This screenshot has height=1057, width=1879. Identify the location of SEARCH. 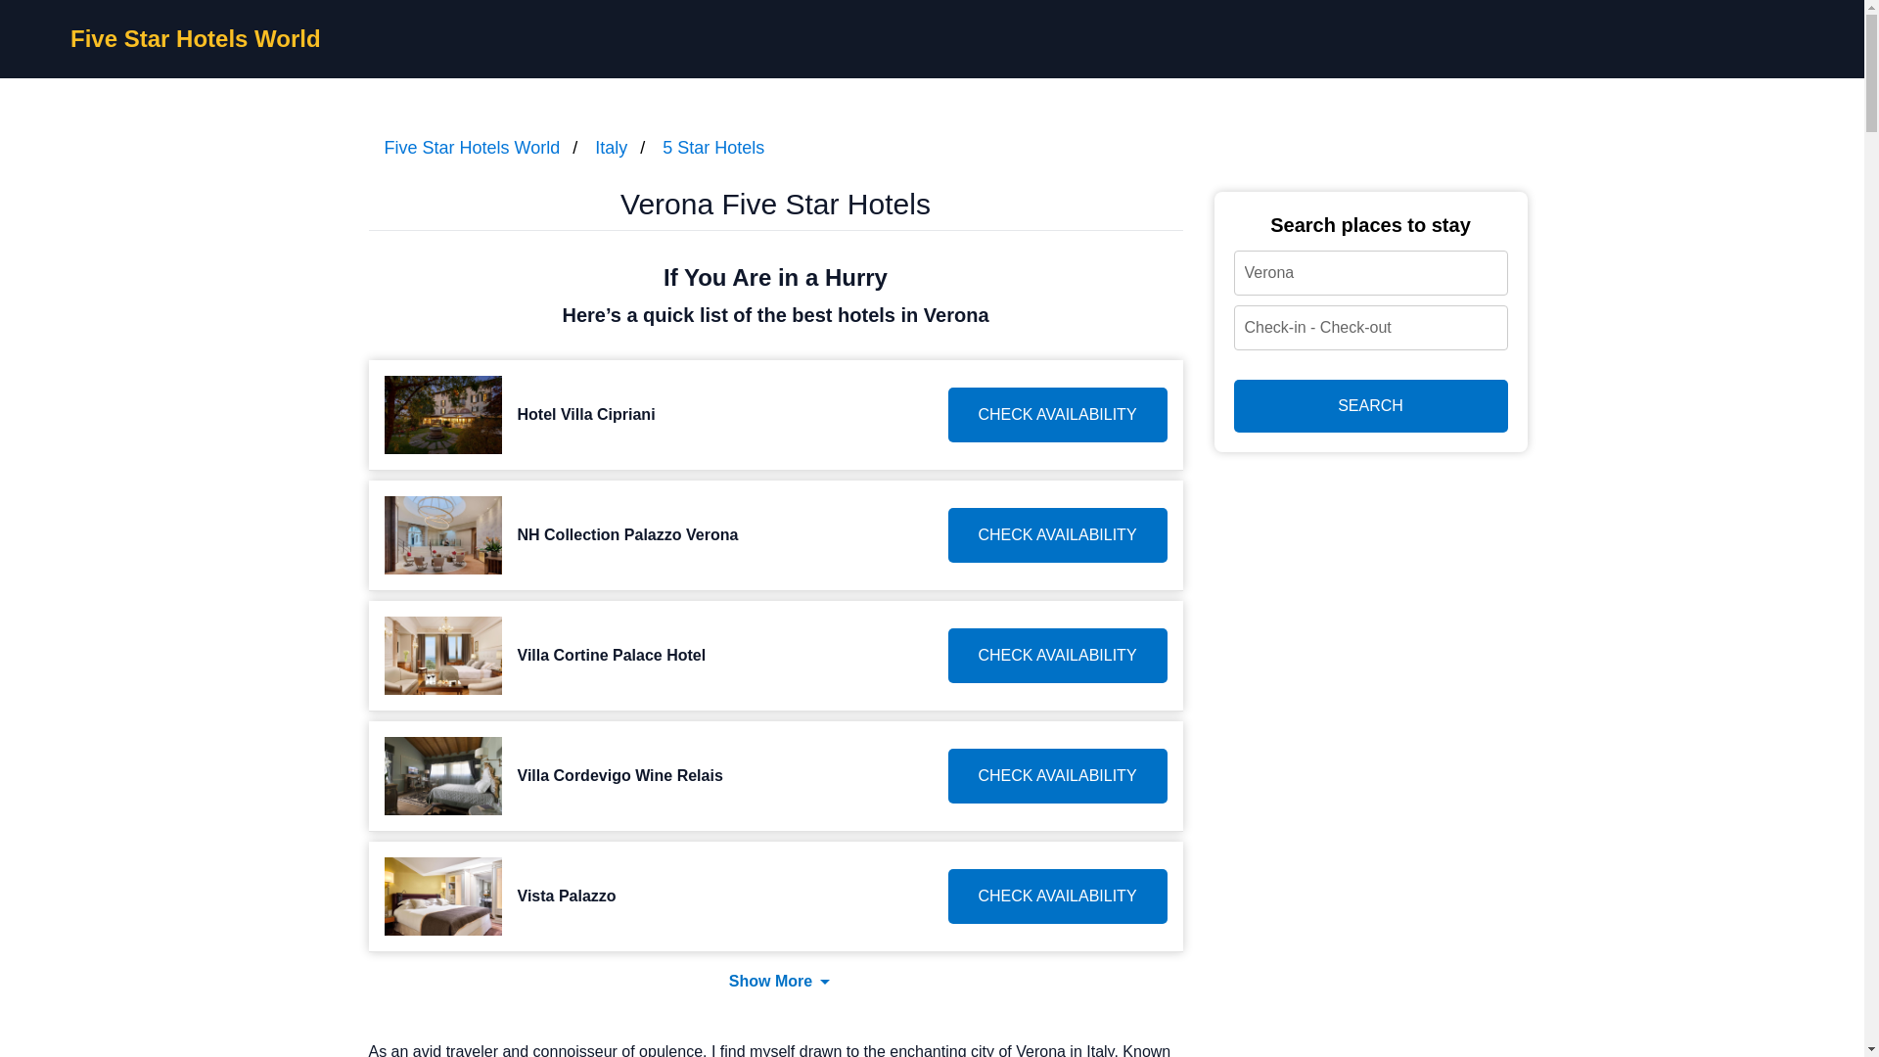
(1369, 405).